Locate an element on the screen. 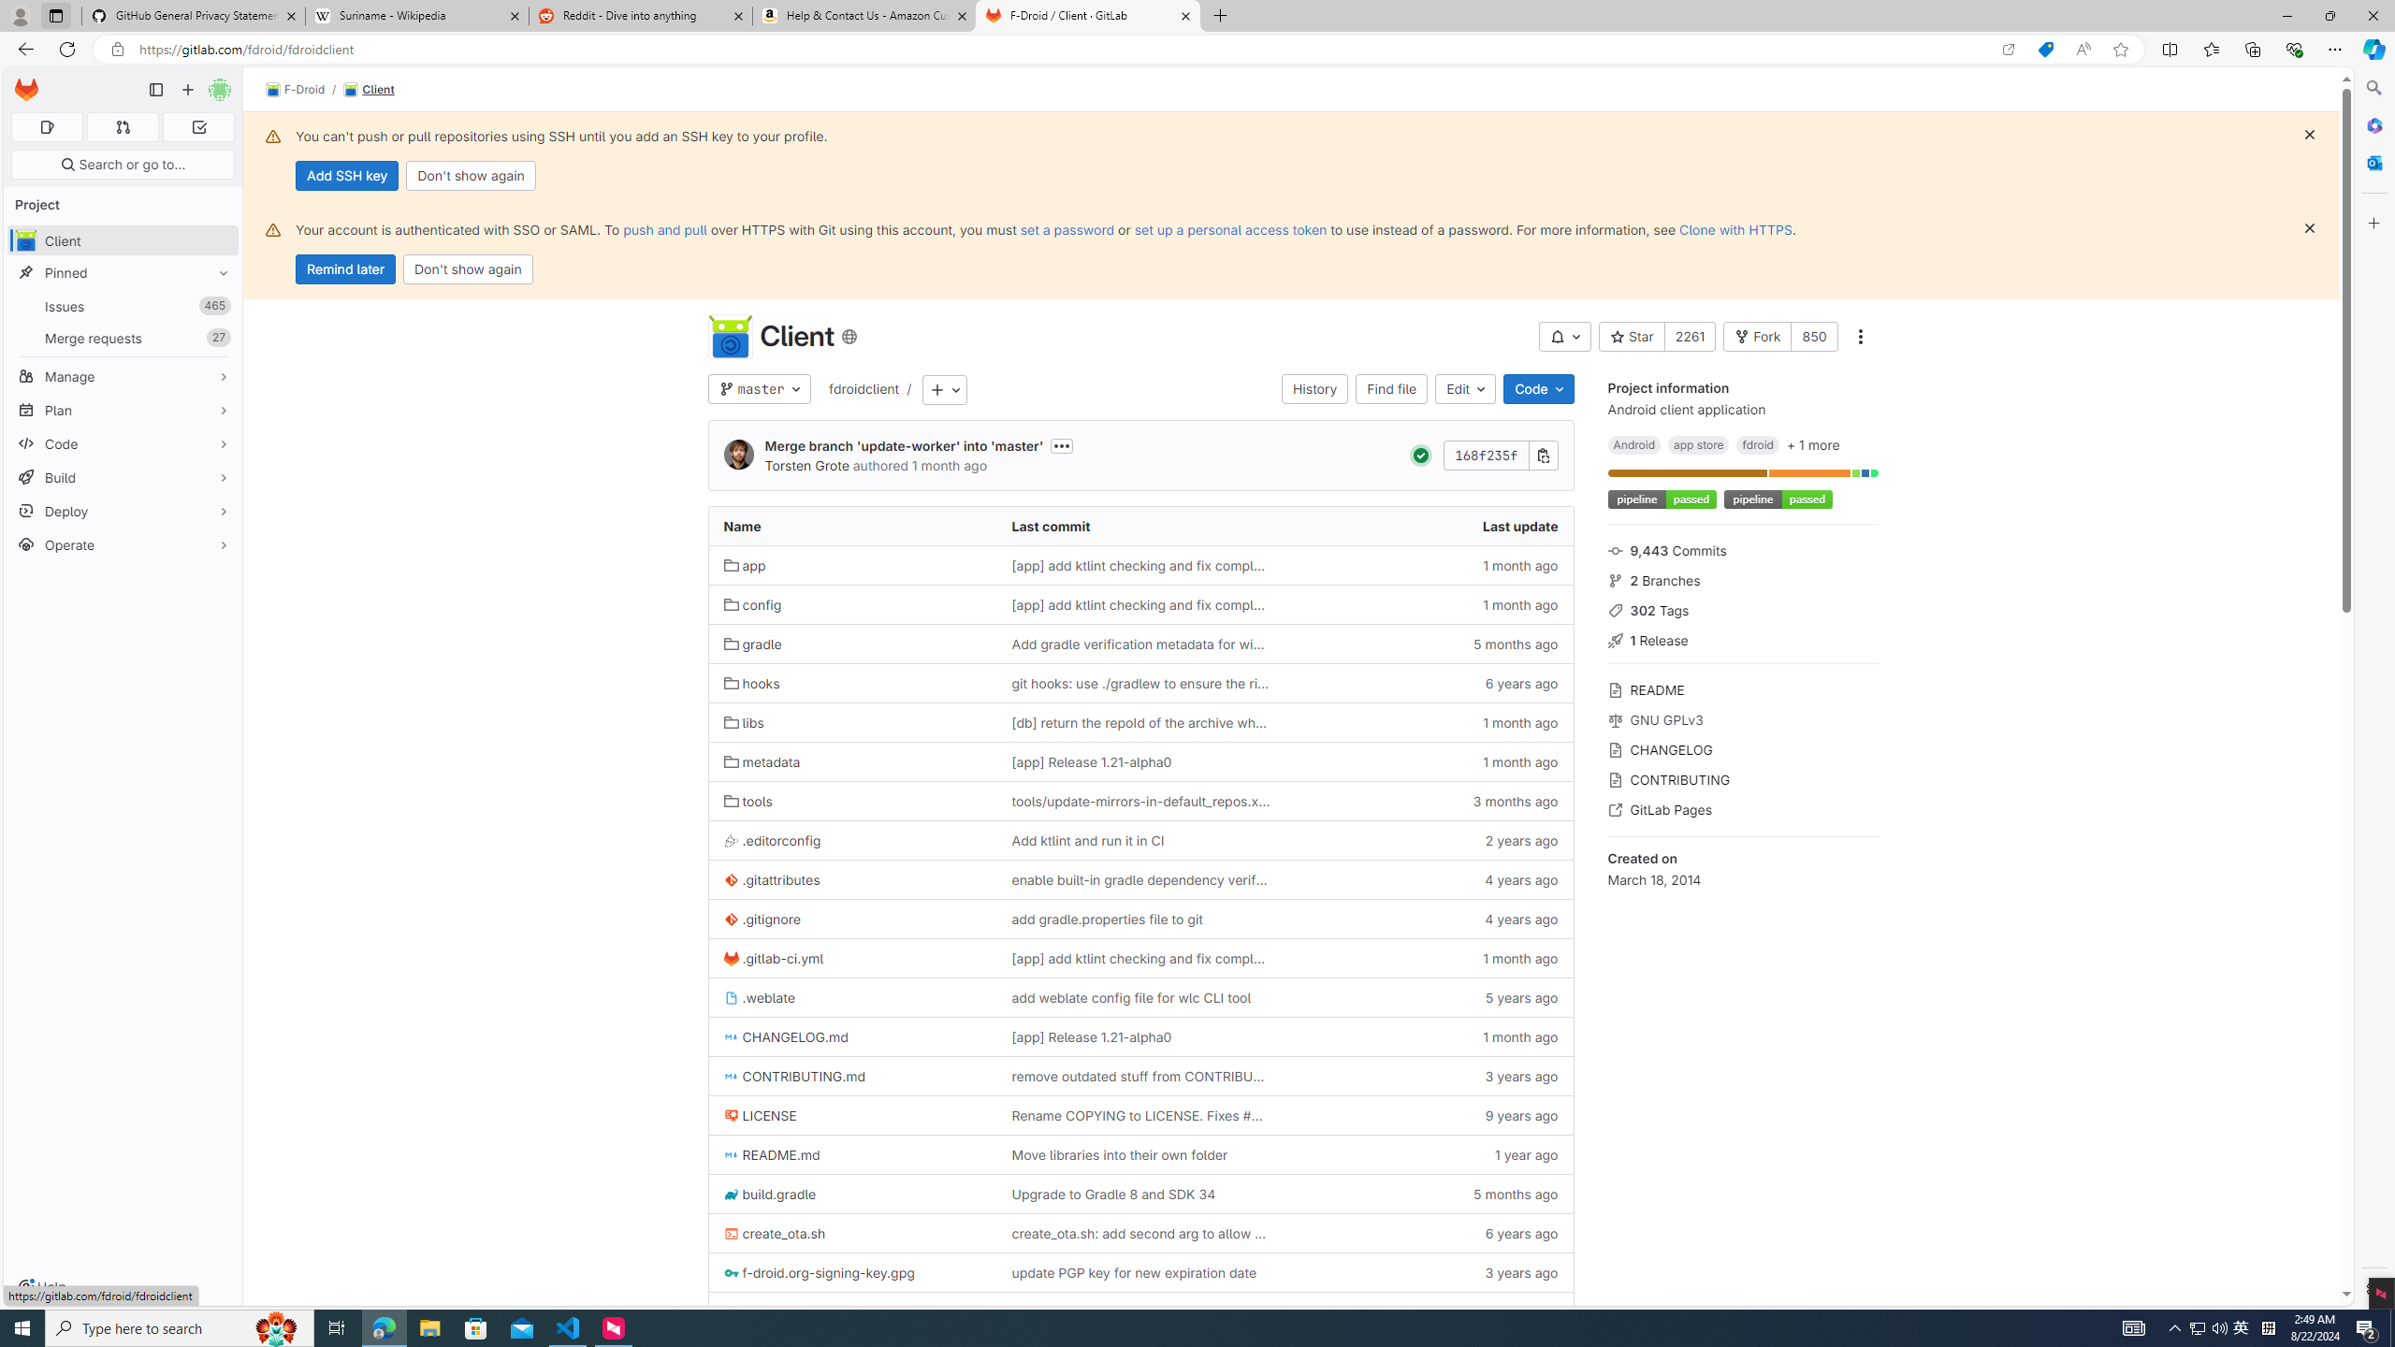 The width and height of the screenshot is (2395, 1347). Merge requests 27 is located at coordinates (123, 338).